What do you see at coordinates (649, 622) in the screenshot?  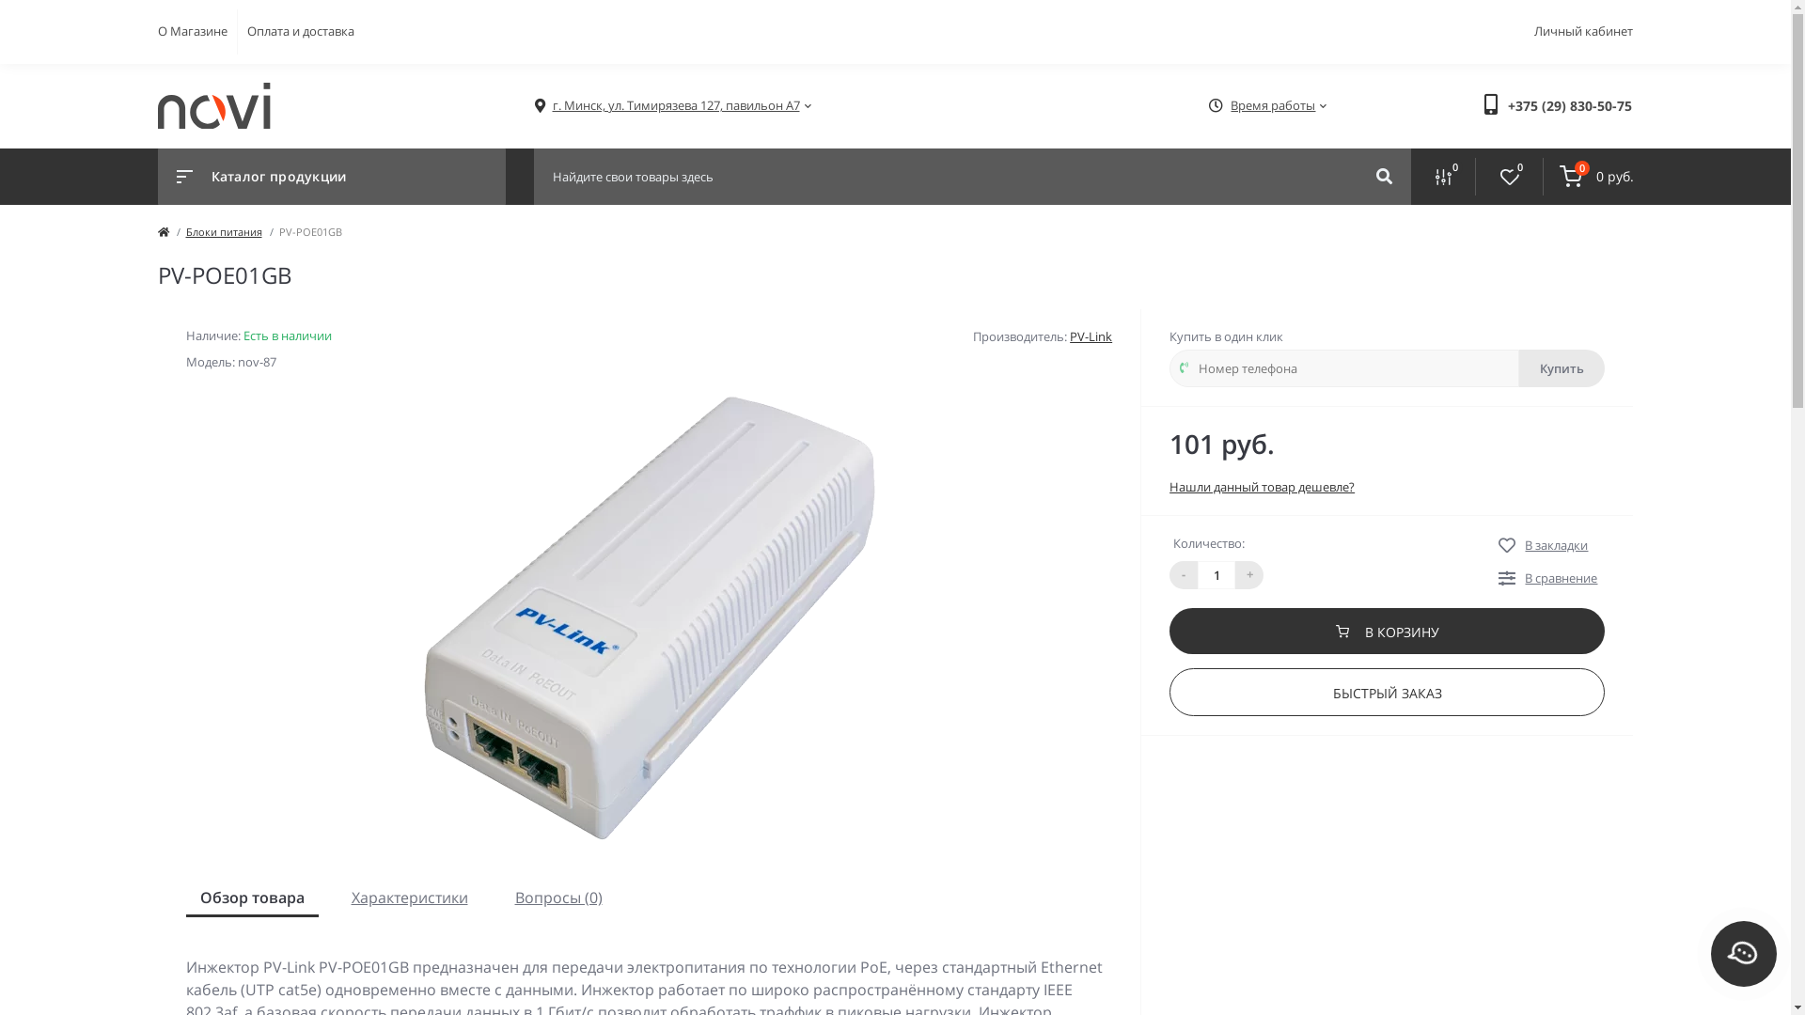 I see `PV-POE01GB` at bounding box center [649, 622].